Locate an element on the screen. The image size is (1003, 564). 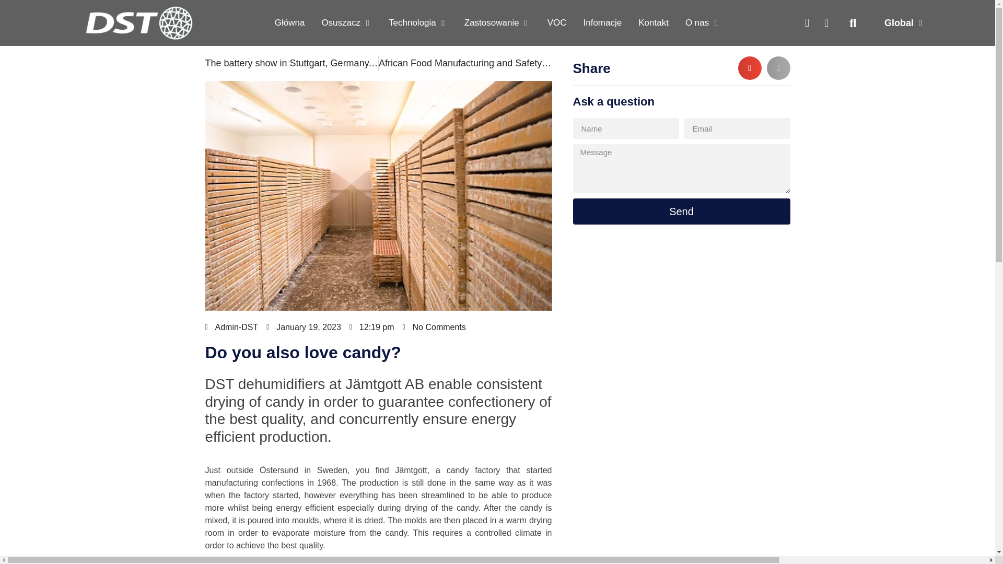
Global is located at coordinates (903, 22).